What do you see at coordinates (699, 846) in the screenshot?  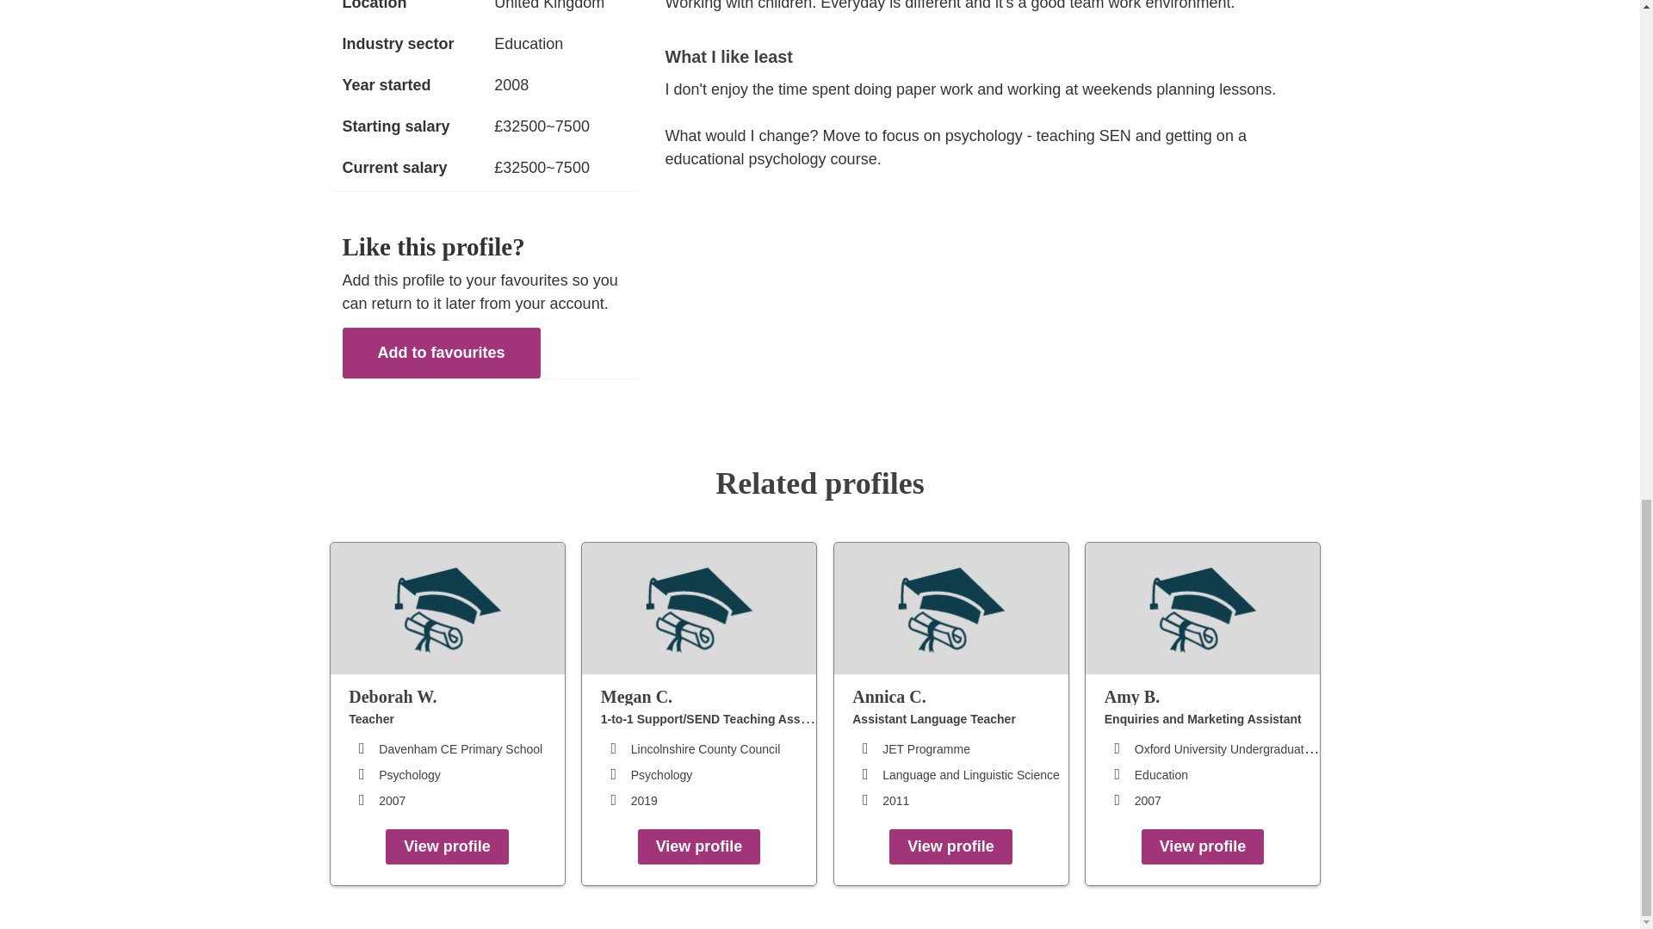 I see `View profile` at bounding box center [699, 846].